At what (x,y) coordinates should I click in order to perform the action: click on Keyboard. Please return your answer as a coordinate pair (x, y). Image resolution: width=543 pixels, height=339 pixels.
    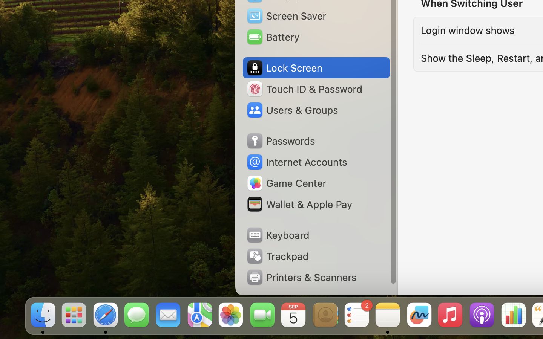
    Looking at the image, I should click on (278, 235).